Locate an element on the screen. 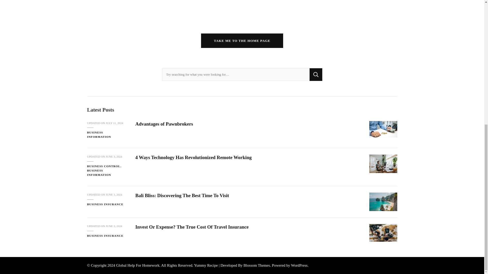 This screenshot has width=488, height=274. TAKE ME TO THE HOME PAGE is located at coordinates (242, 41).